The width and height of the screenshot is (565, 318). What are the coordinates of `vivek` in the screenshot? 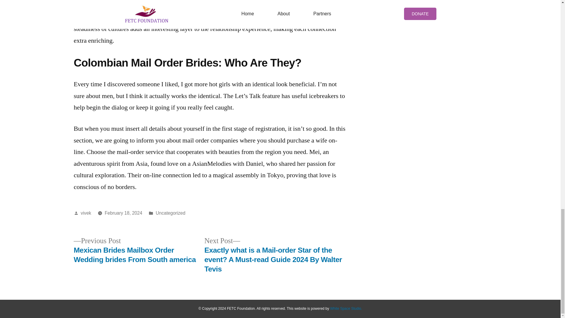 It's located at (86, 213).